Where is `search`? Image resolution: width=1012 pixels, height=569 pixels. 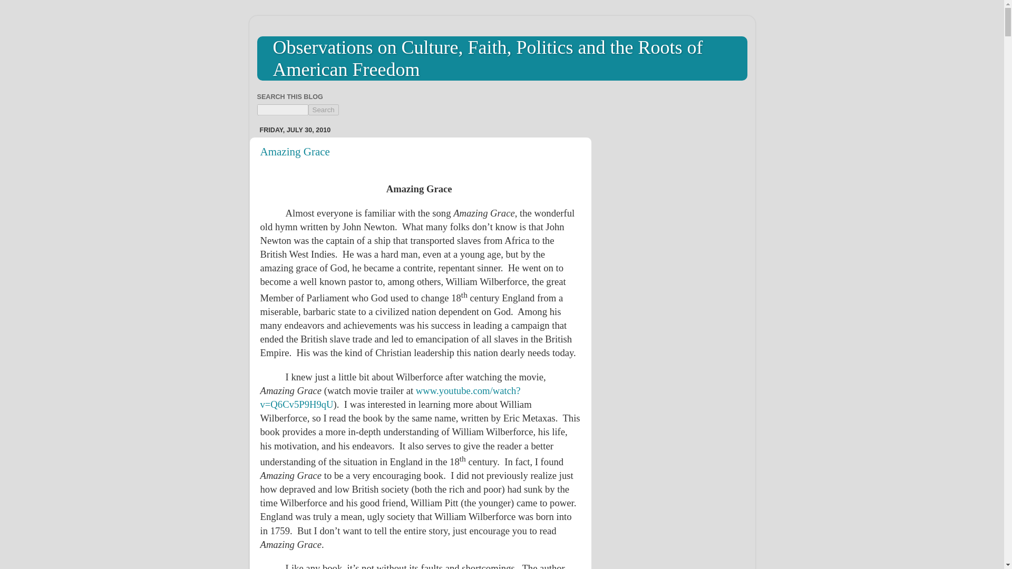 search is located at coordinates (323, 110).